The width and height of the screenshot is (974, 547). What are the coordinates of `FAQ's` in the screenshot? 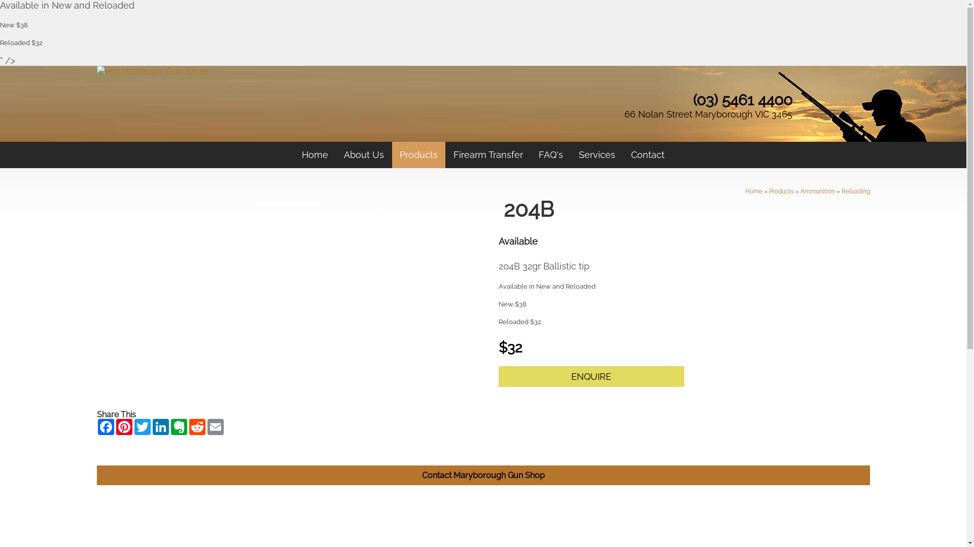 It's located at (551, 155).